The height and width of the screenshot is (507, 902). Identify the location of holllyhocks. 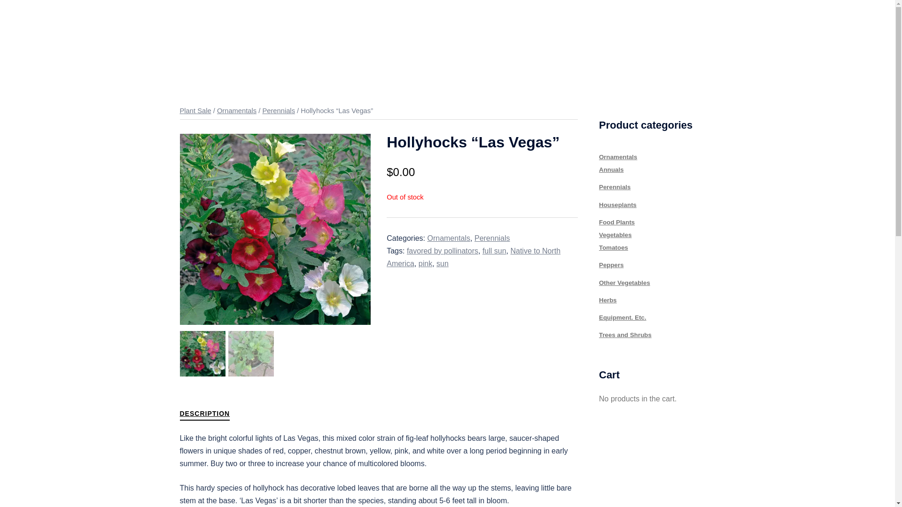
(275, 229).